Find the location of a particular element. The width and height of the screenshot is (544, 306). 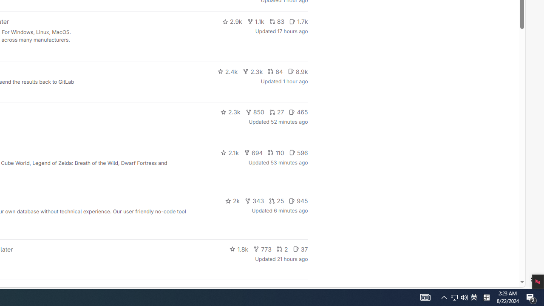

2k is located at coordinates (232, 201).